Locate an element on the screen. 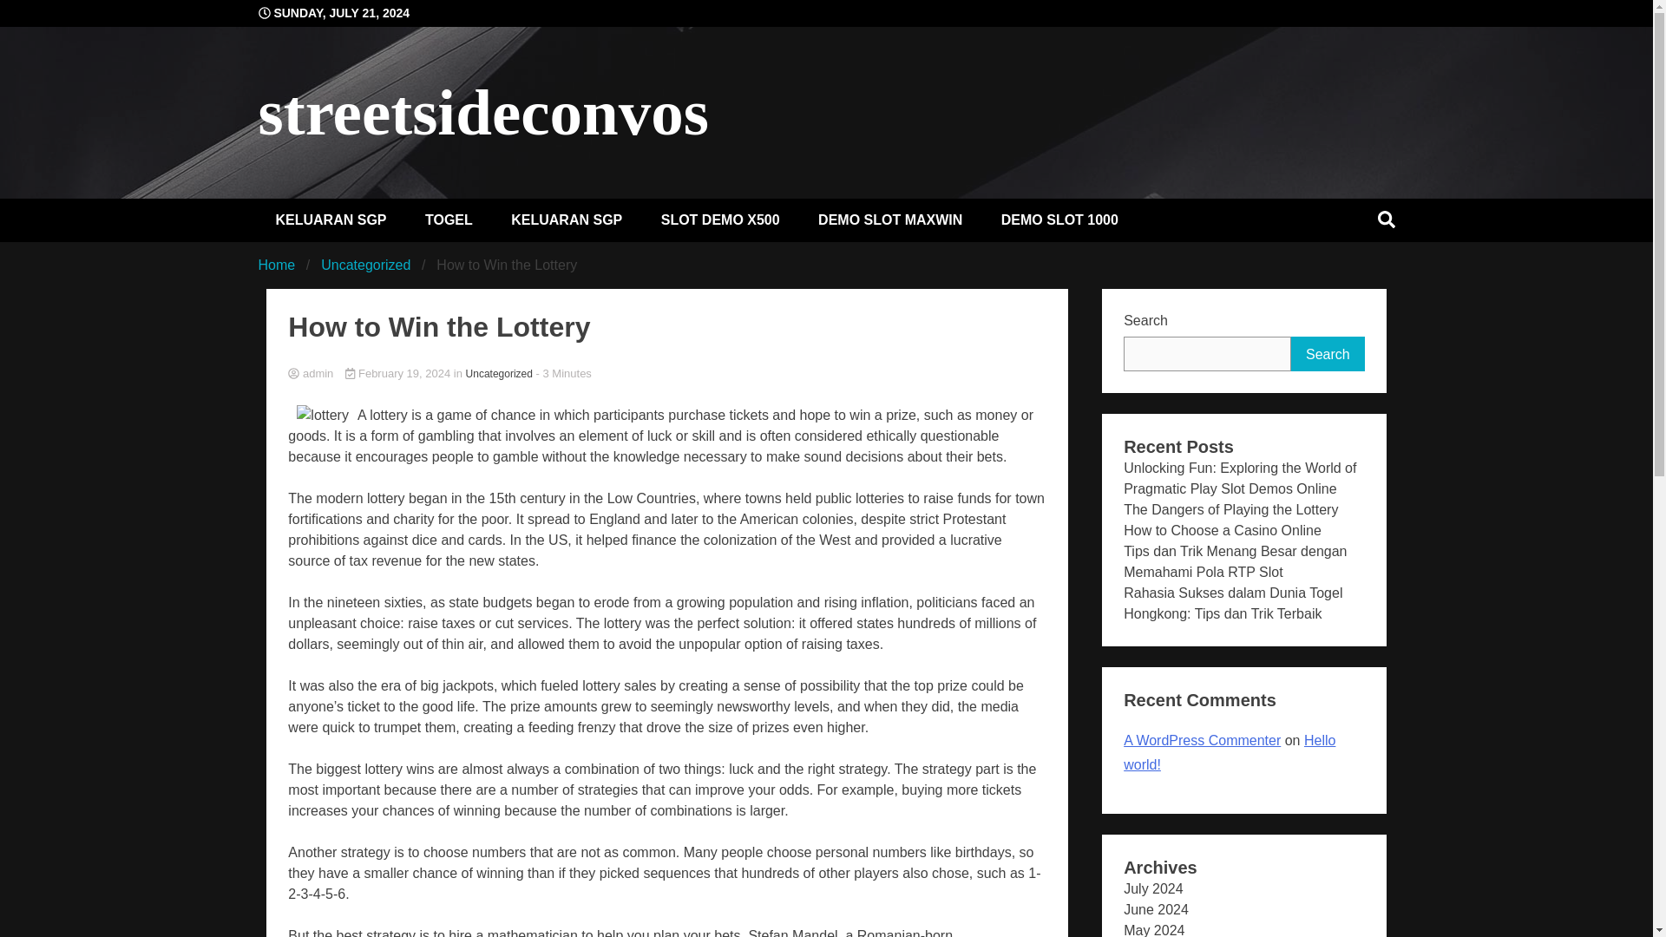 The height and width of the screenshot is (937, 1666). SLOT DEMO X500 is located at coordinates (720, 219).